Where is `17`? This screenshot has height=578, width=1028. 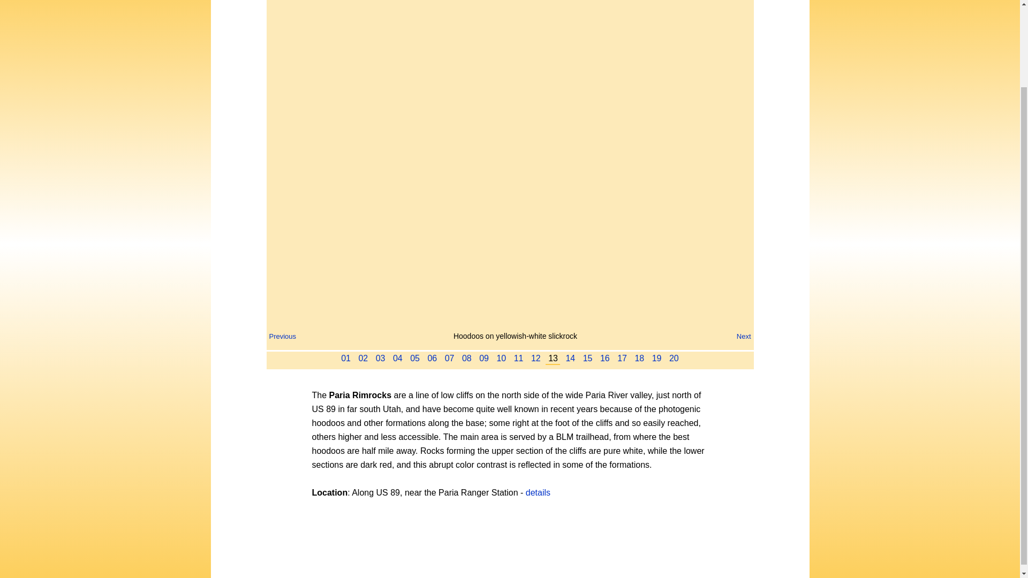
17 is located at coordinates (622, 358).